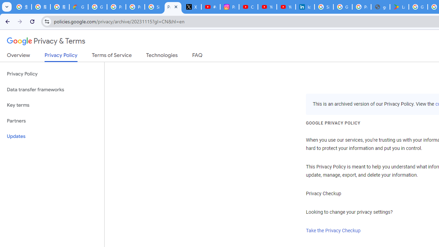 The width and height of the screenshot is (439, 247). Describe the element at coordinates (79, 7) in the screenshot. I see `Google Cloud Privacy Notice` at that location.